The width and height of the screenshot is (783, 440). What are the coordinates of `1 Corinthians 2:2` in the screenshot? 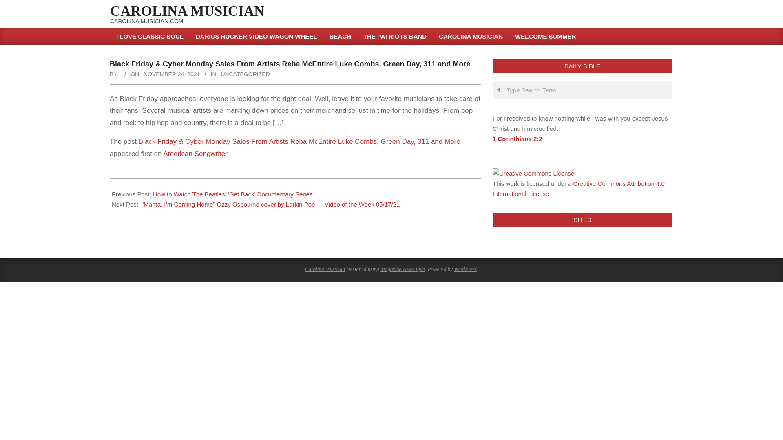 It's located at (517, 139).